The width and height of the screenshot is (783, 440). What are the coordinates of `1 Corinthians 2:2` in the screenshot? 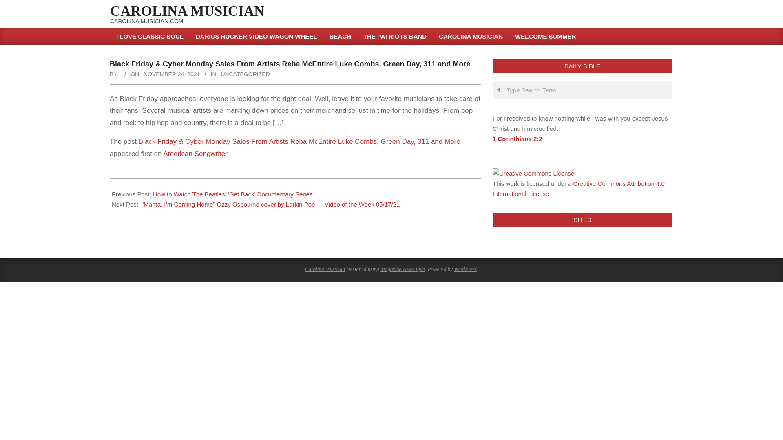 It's located at (517, 139).